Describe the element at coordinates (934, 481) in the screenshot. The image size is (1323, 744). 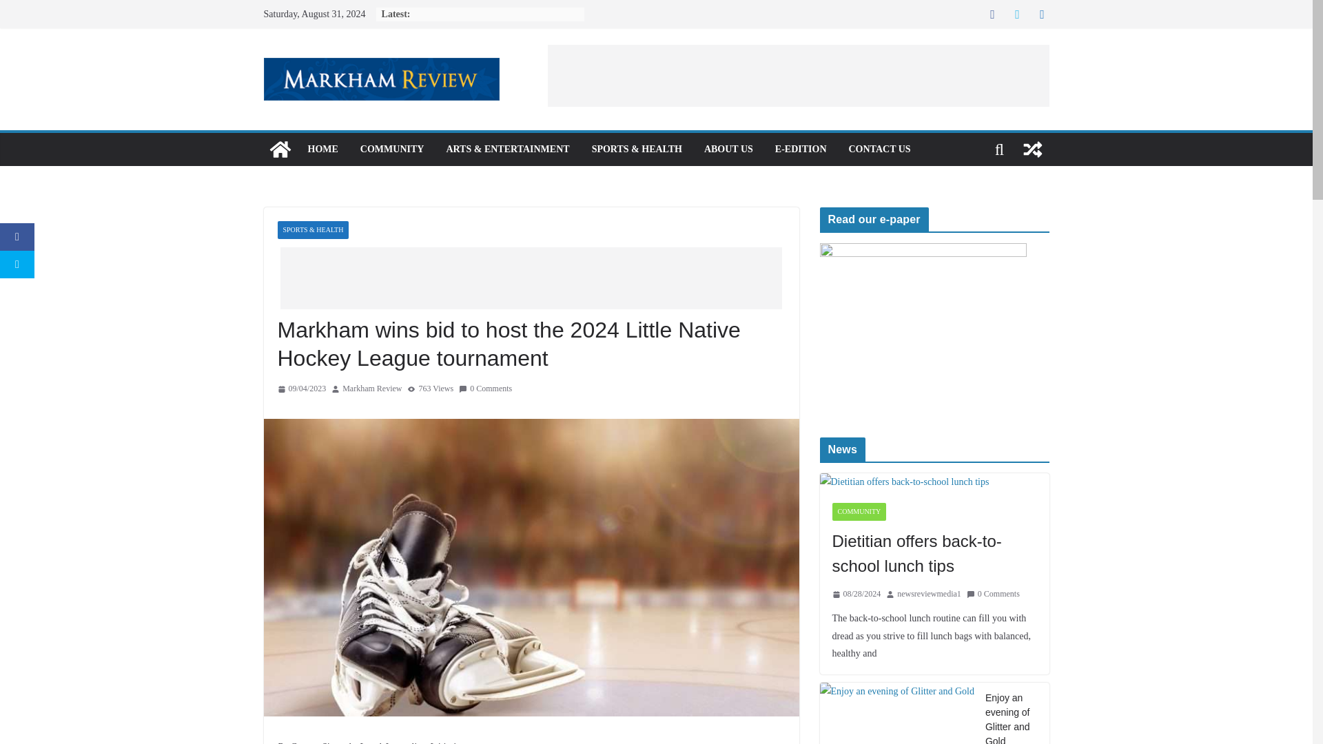
I see `Dietitian offers back-to-school lunch tips` at that location.